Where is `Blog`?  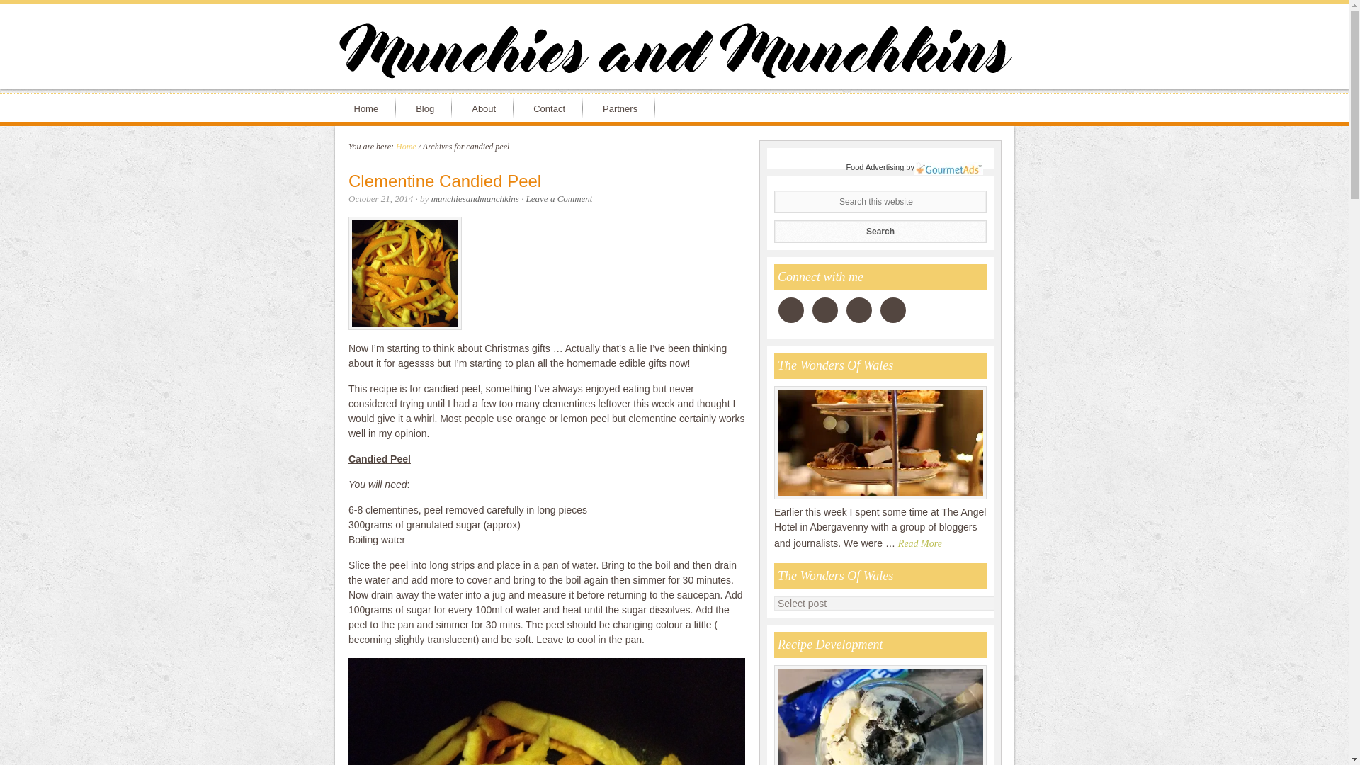
Blog is located at coordinates (428, 107).